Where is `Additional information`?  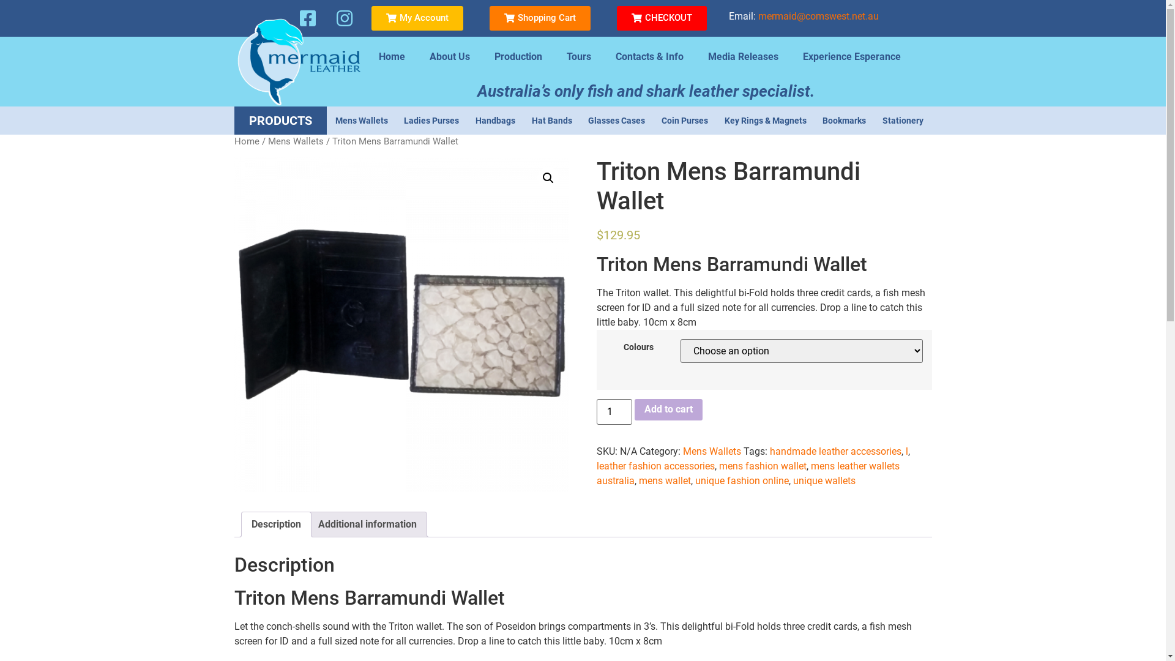 Additional information is located at coordinates (367, 525).